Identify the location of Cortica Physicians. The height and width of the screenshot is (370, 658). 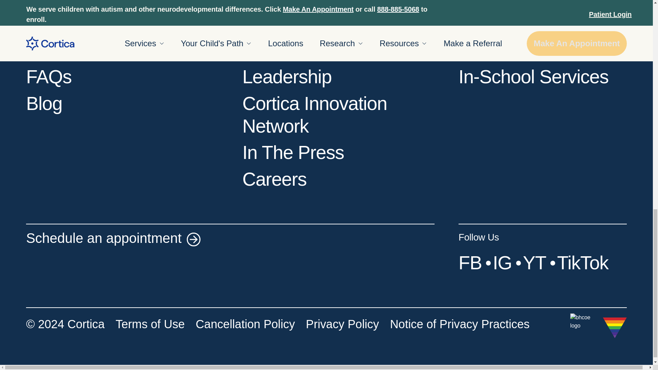
(316, 50).